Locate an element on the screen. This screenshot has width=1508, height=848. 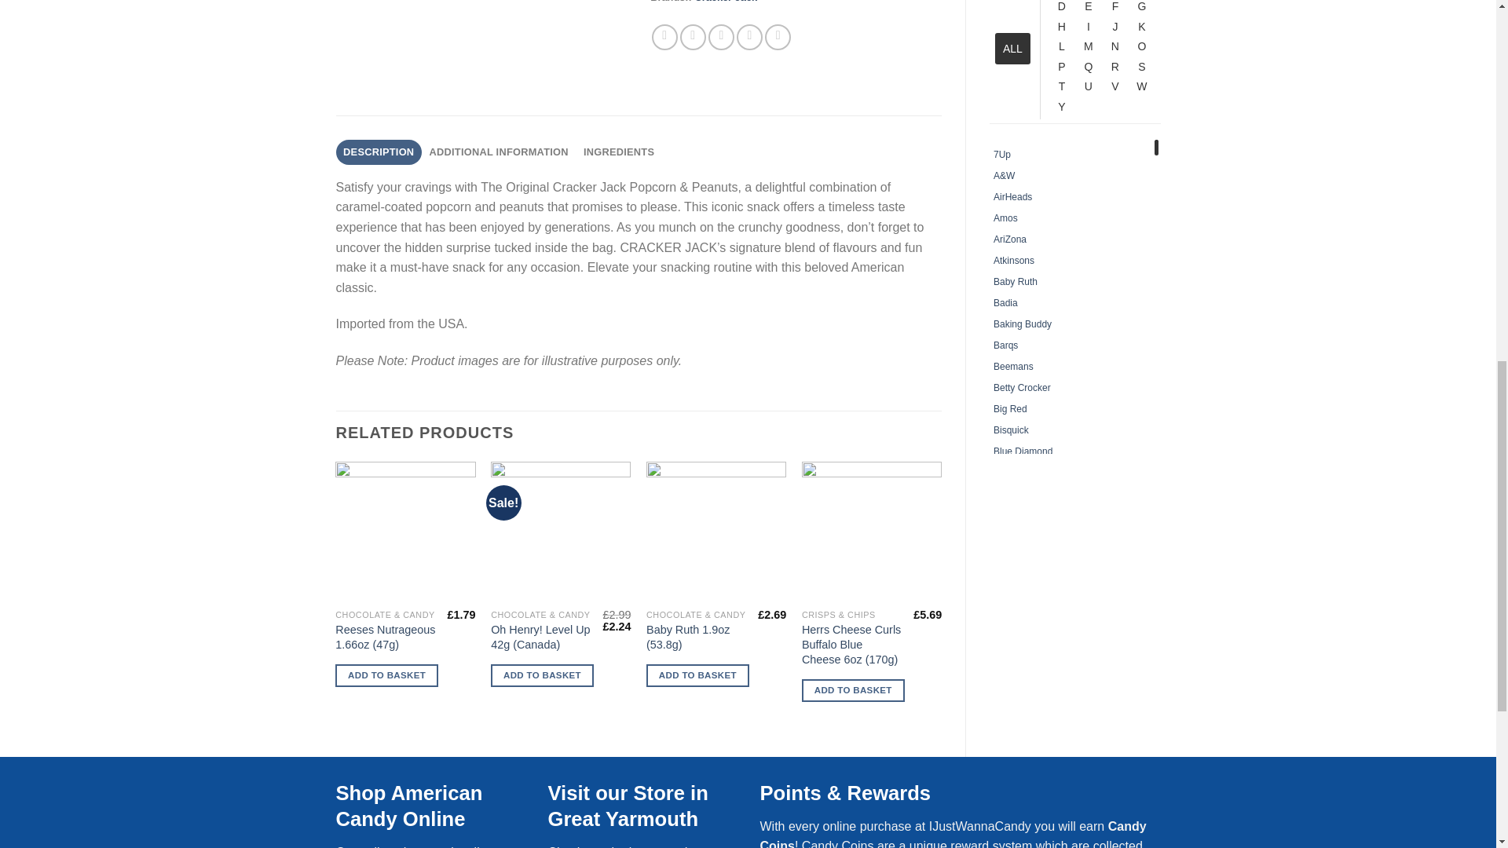
Share on LinkedIn is located at coordinates (778, 37).